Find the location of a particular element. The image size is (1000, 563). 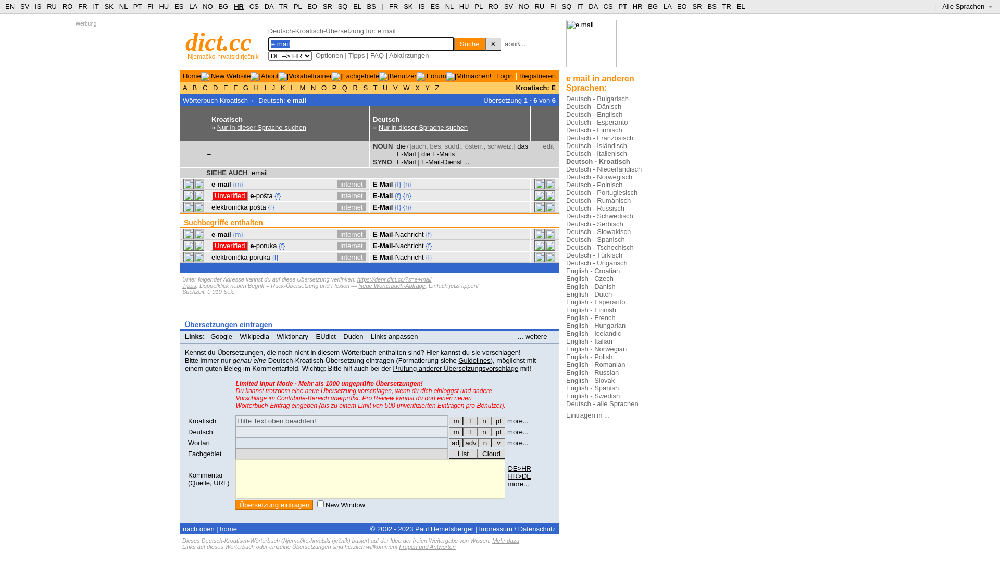

J is located at coordinates (273, 88).